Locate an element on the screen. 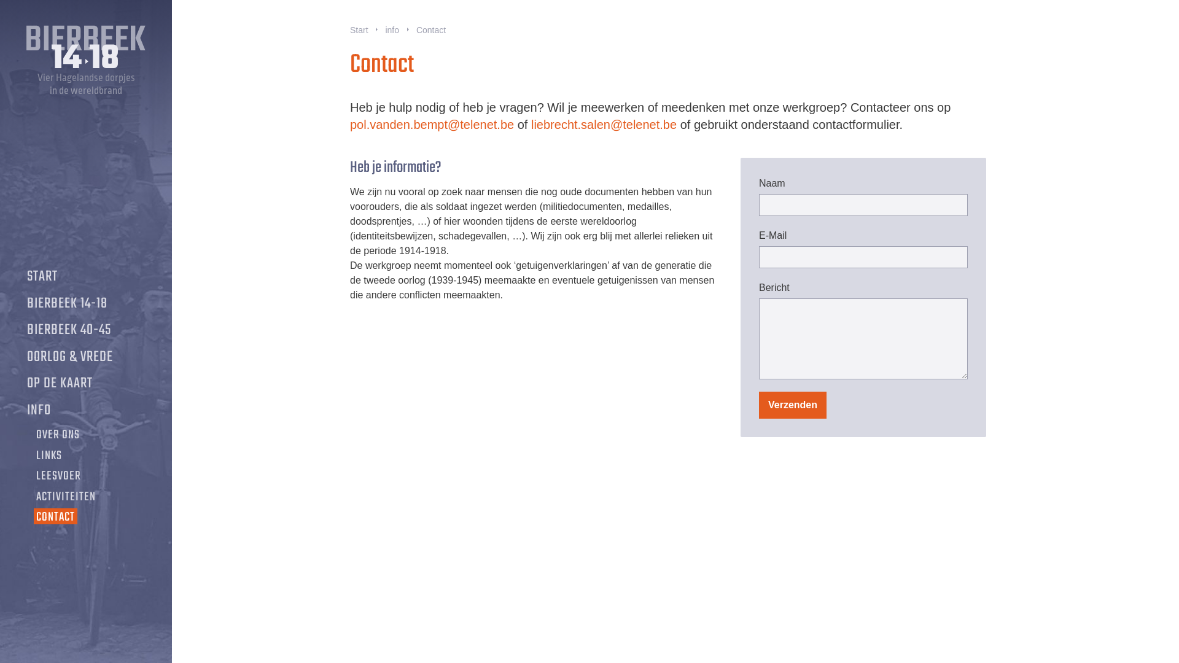 This screenshot has height=663, width=1179. LEESVOER is located at coordinates (59, 476).